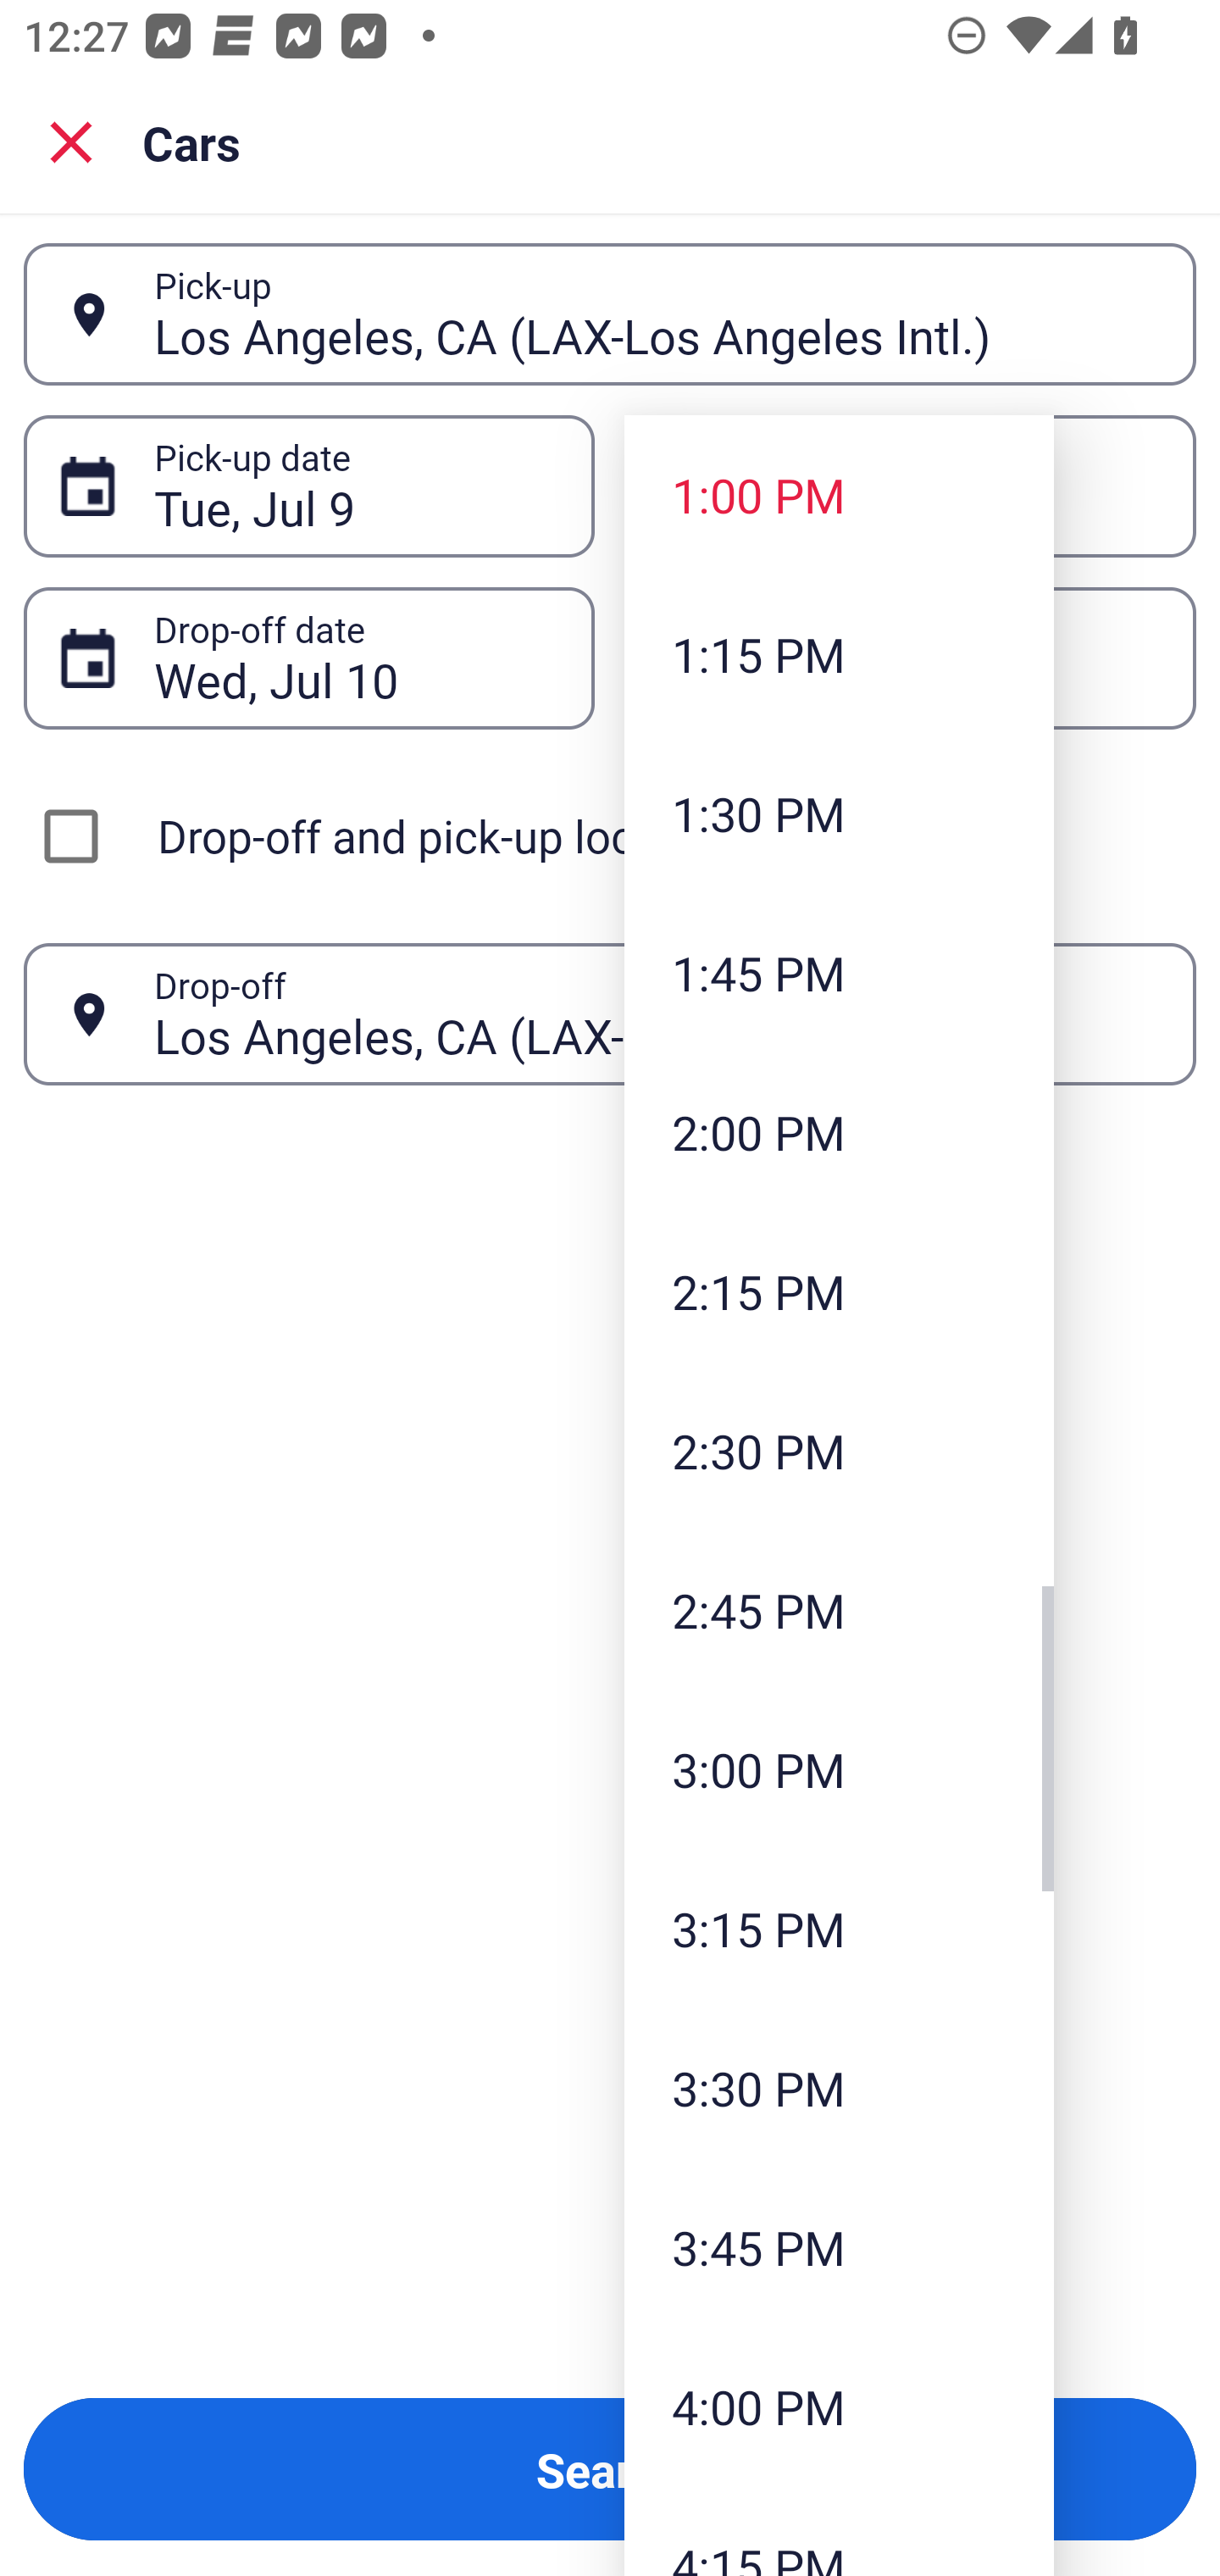 This screenshot has width=1220, height=2576. What do you see at coordinates (839, 1132) in the screenshot?
I see `2:00 PM` at bounding box center [839, 1132].